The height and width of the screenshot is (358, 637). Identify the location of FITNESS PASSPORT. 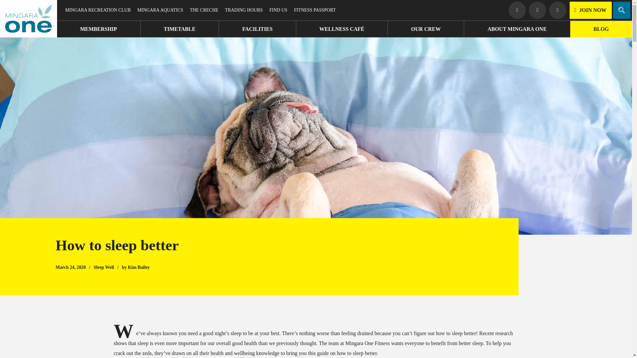
(315, 10).